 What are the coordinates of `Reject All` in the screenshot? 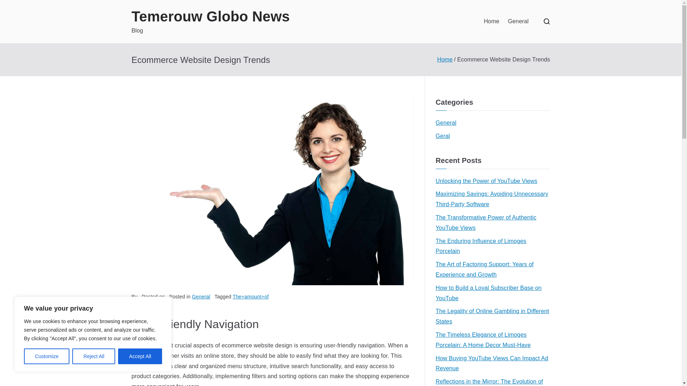 It's located at (94, 356).